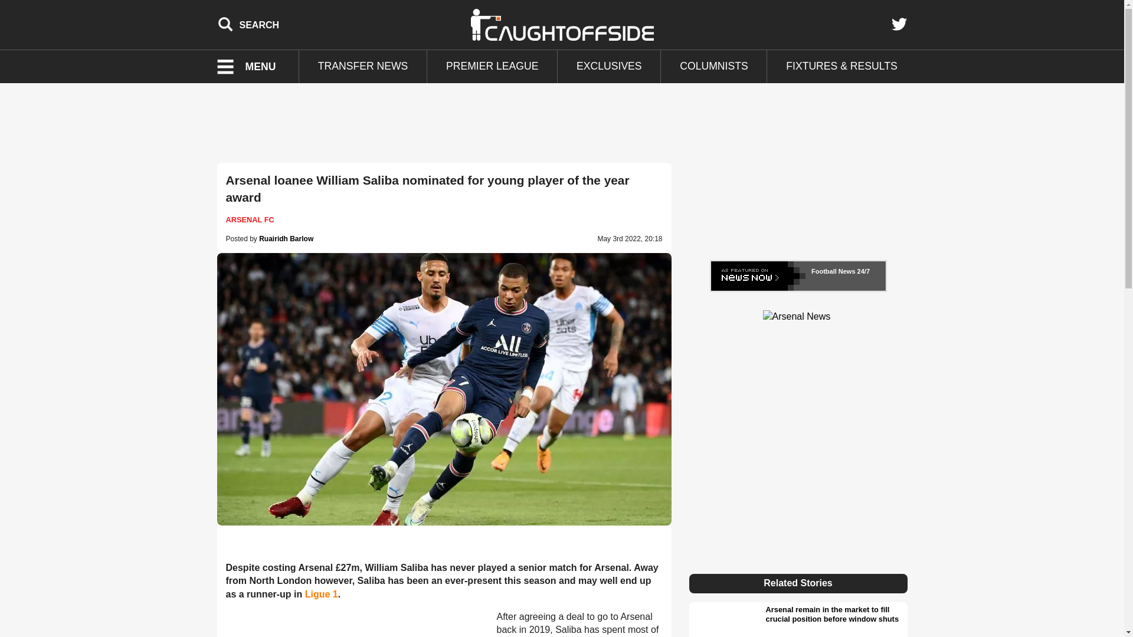 The height and width of the screenshot is (637, 1133). What do you see at coordinates (254, 67) in the screenshot?
I see `Menu` at bounding box center [254, 67].